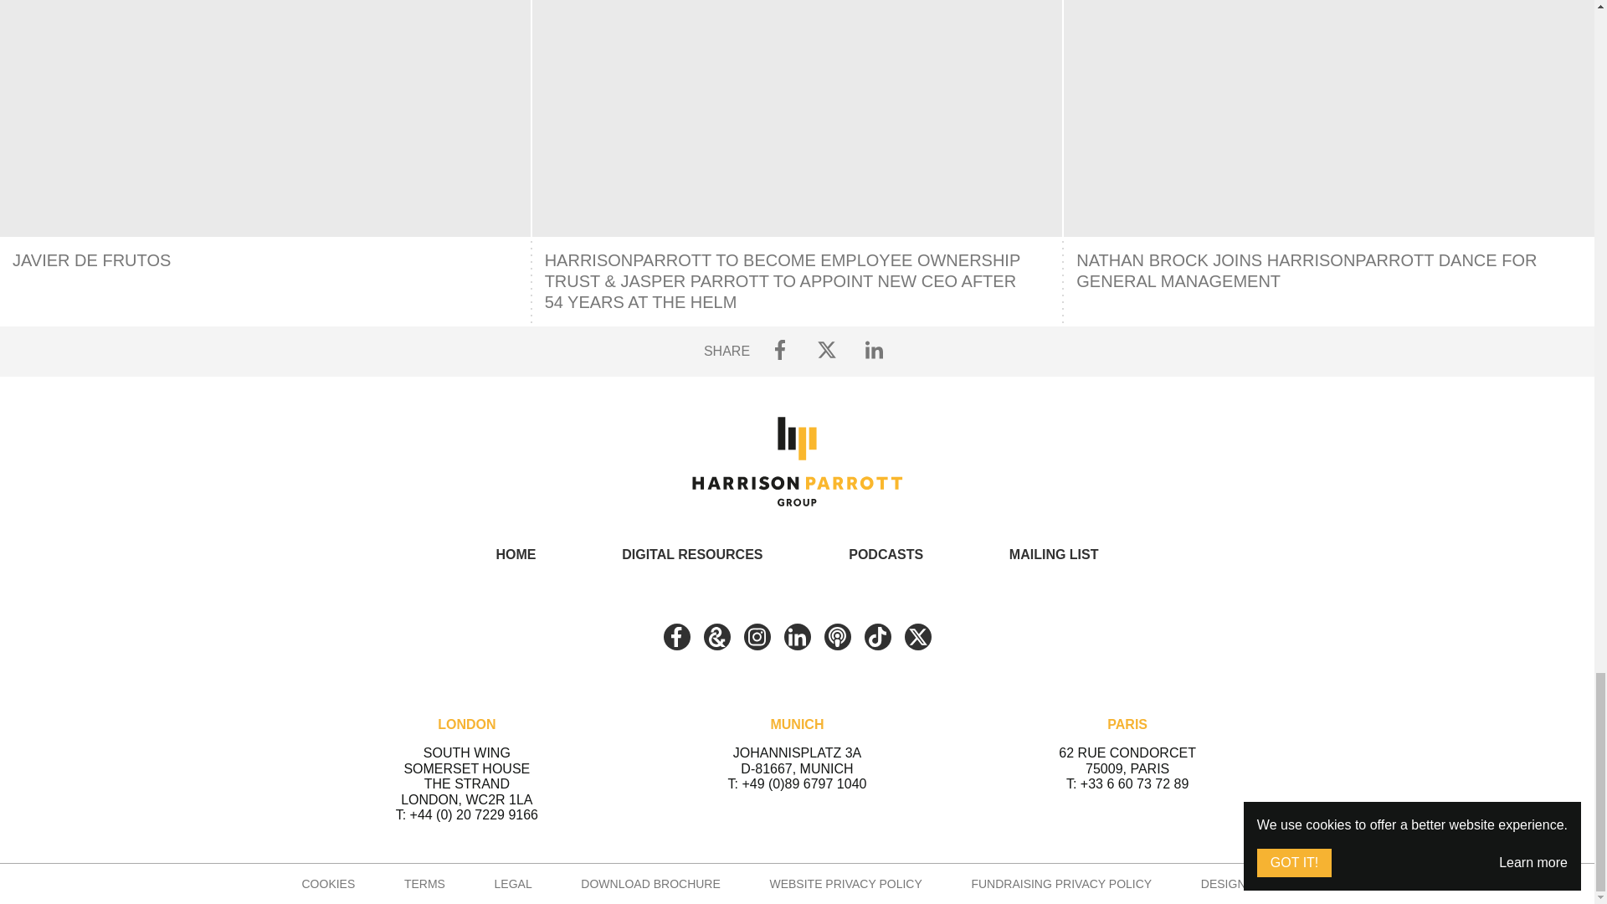 The image size is (1607, 904). I want to click on FUNDRAISING PRIVACY POLICY, so click(1061, 883).